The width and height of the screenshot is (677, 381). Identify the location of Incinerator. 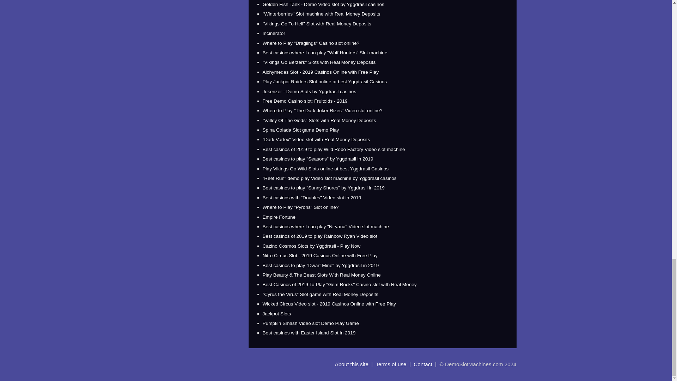
(274, 33).